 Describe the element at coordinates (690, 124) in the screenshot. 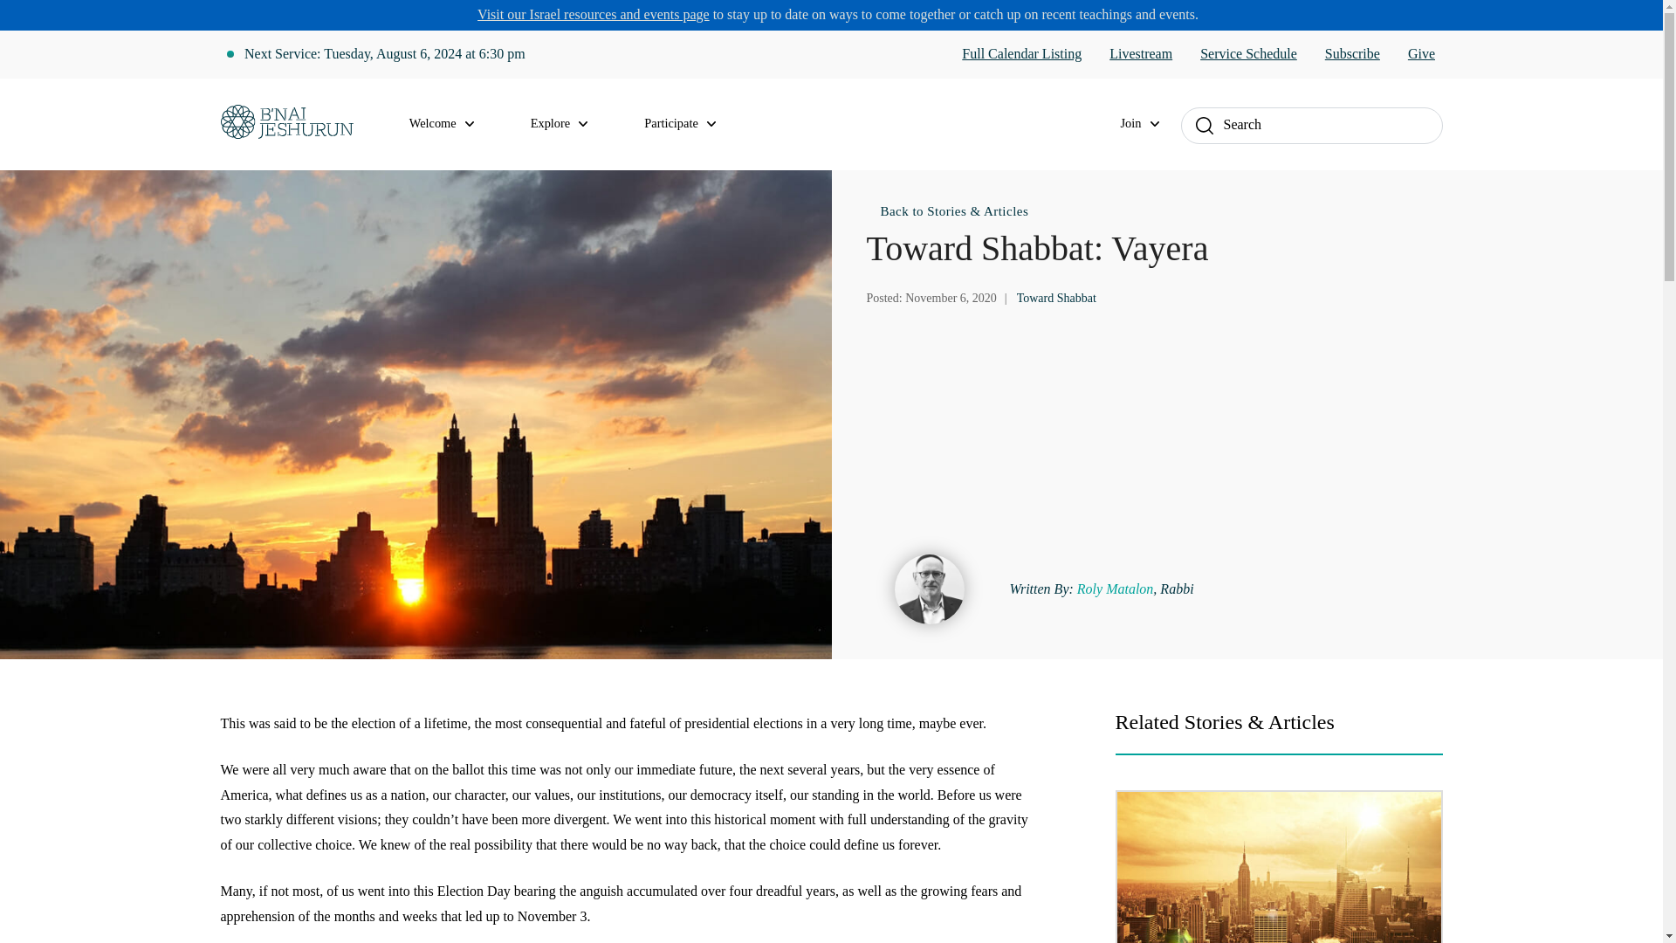

I see `Participate` at that location.